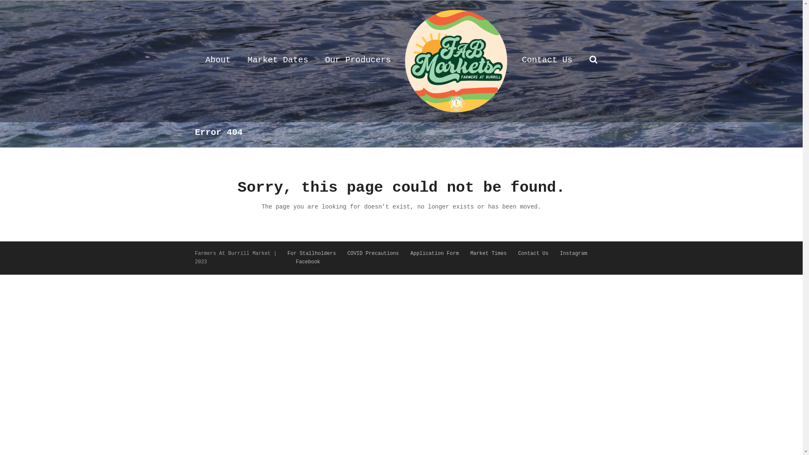  Describe the element at coordinates (308, 262) in the screenshot. I see `Facebook` at that location.